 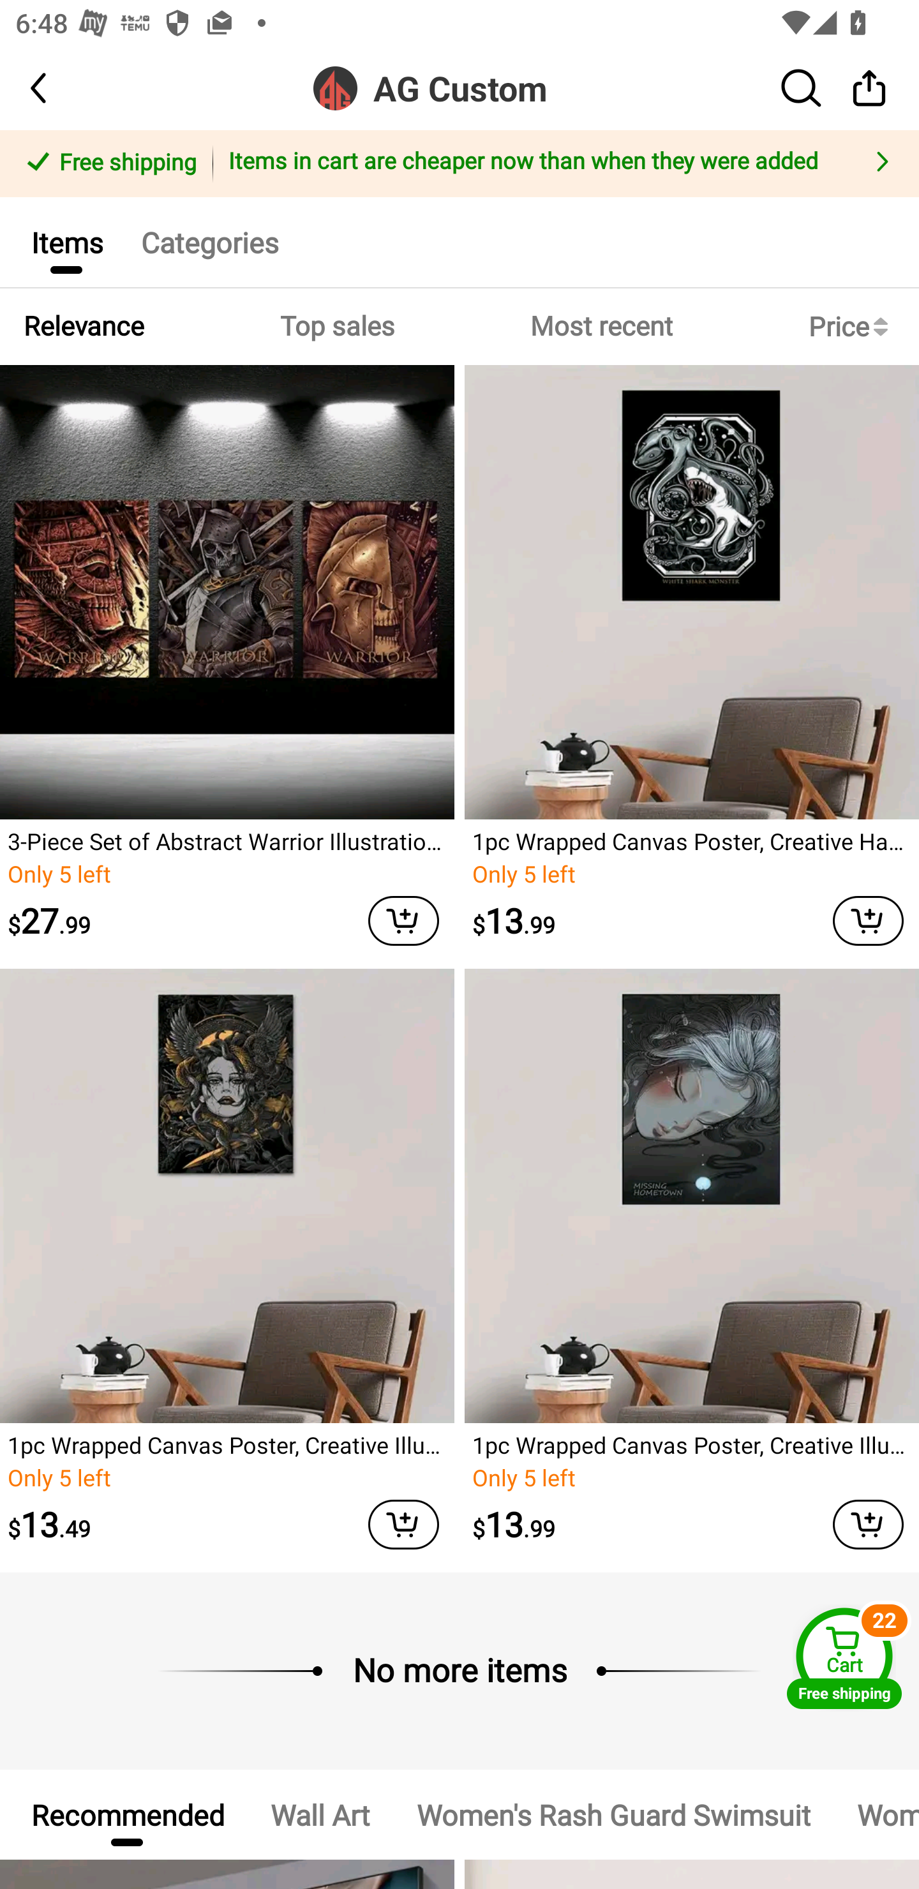 What do you see at coordinates (868, 1524) in the screenshot?
I see `cart delete` at bounding box center [868, 1524].